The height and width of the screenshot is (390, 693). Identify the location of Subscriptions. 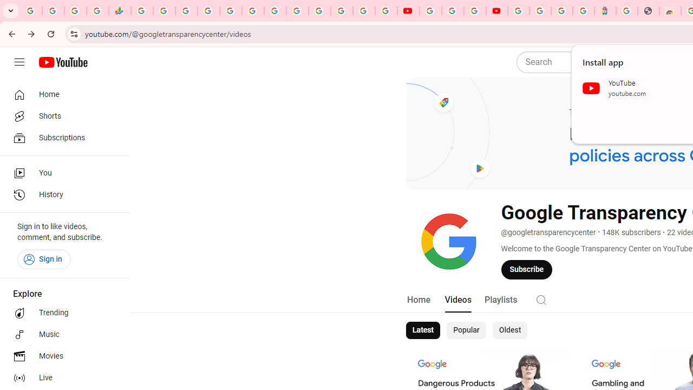
(62, 138).